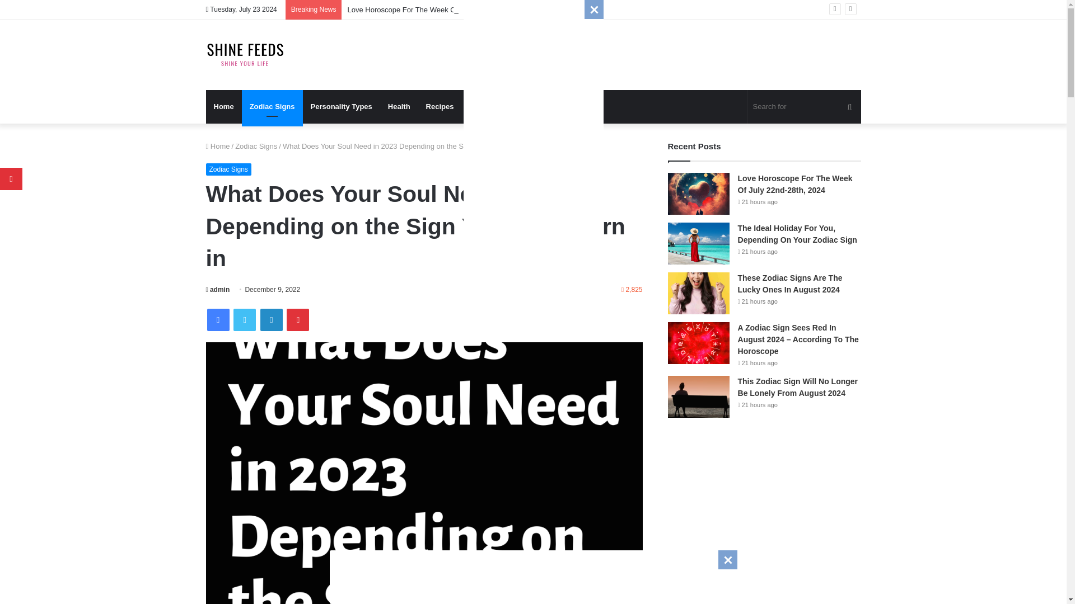 Image resolution: width=1075 pixels, height=604 pixels. What do you see at coordinates (298, 319) in the screenshot?
I see `Pinterest` at bounding box center [298, 319].